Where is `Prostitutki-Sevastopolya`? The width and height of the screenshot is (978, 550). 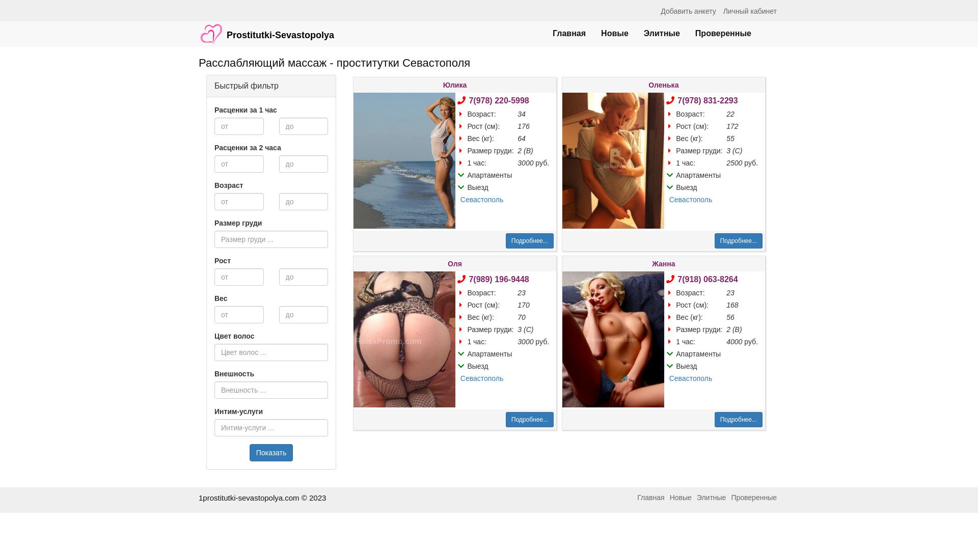
Prostitutki-Sevastopolya is located at coordinates (266, 29).